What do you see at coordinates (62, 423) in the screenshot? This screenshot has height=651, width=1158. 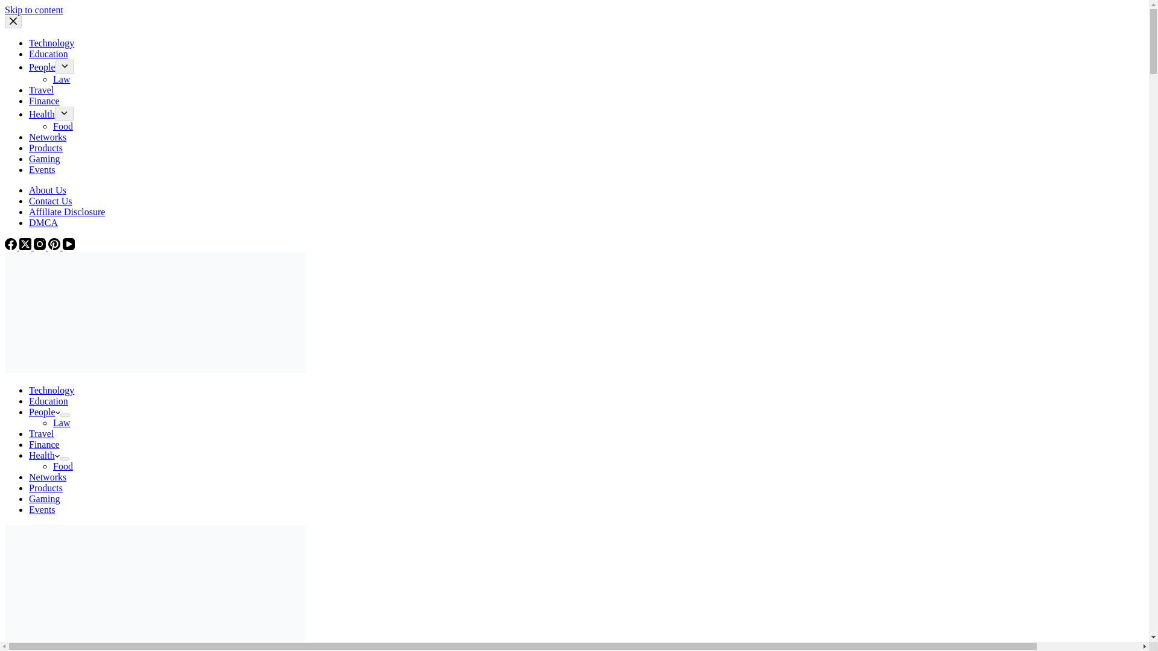 I see `Law` at bounding box center [62, 423].